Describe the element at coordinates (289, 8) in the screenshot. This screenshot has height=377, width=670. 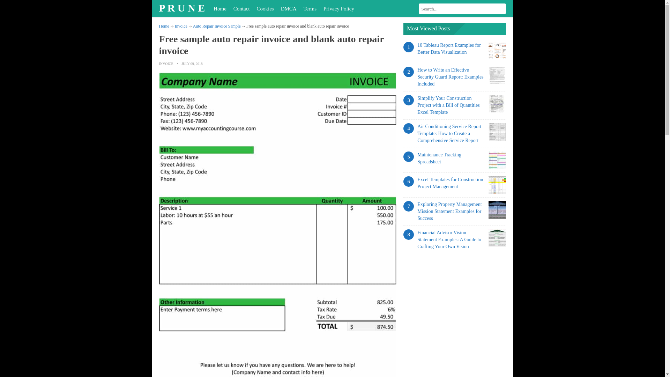
I see `DMCA` at that location.